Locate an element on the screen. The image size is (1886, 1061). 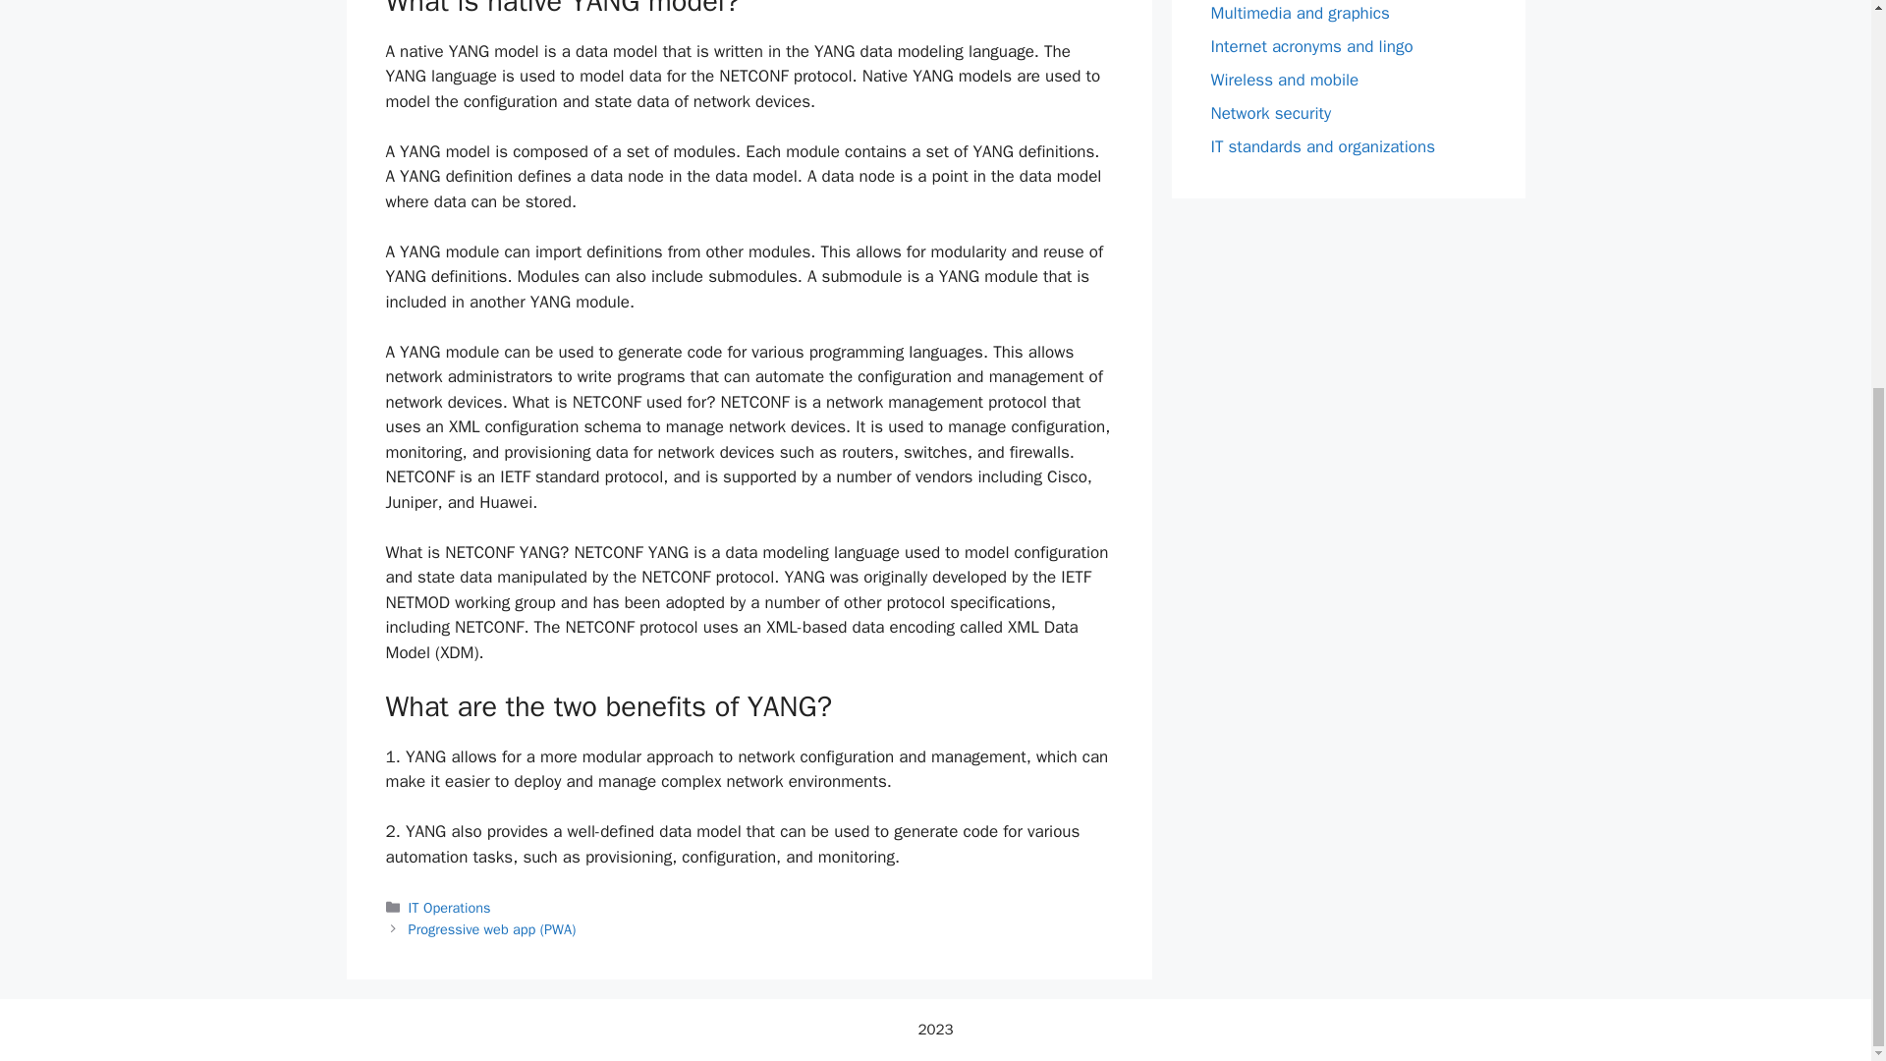
Multimedia and graphics is located at coordinates (1299, 12).